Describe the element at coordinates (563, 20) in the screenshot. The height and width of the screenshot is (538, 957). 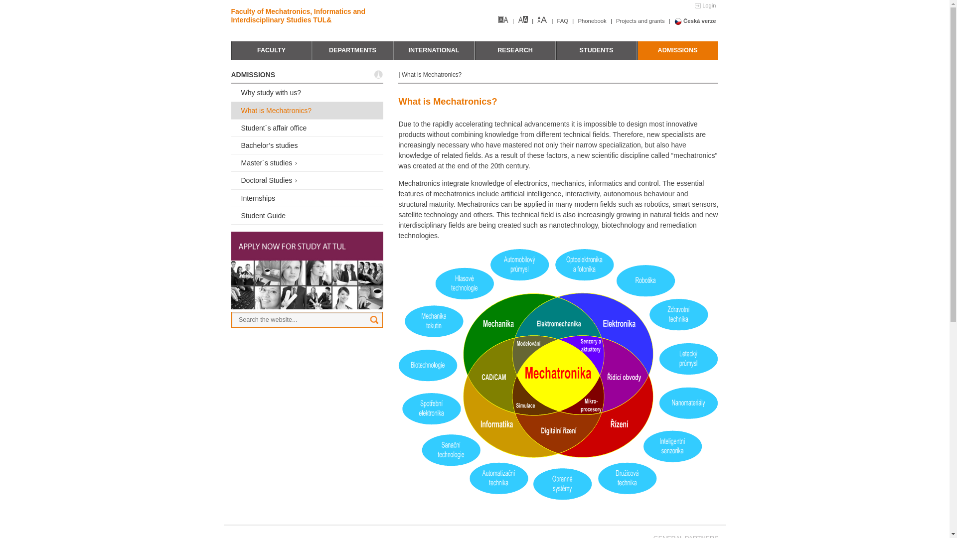
I see `FAQ` at that location.